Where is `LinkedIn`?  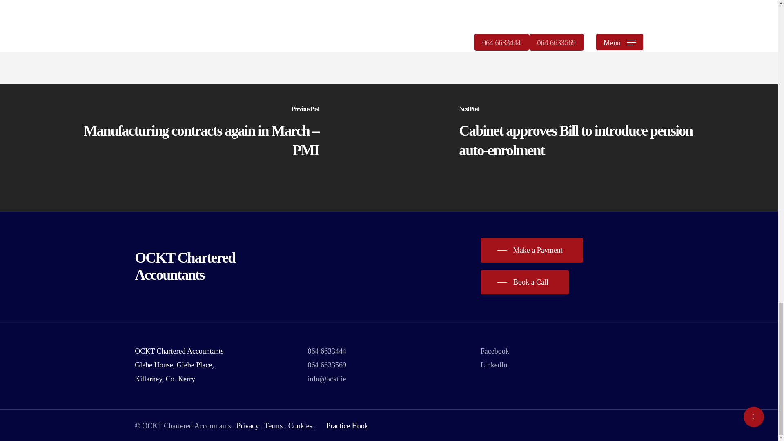 LinkedIn is located at coordinates (494, 365).